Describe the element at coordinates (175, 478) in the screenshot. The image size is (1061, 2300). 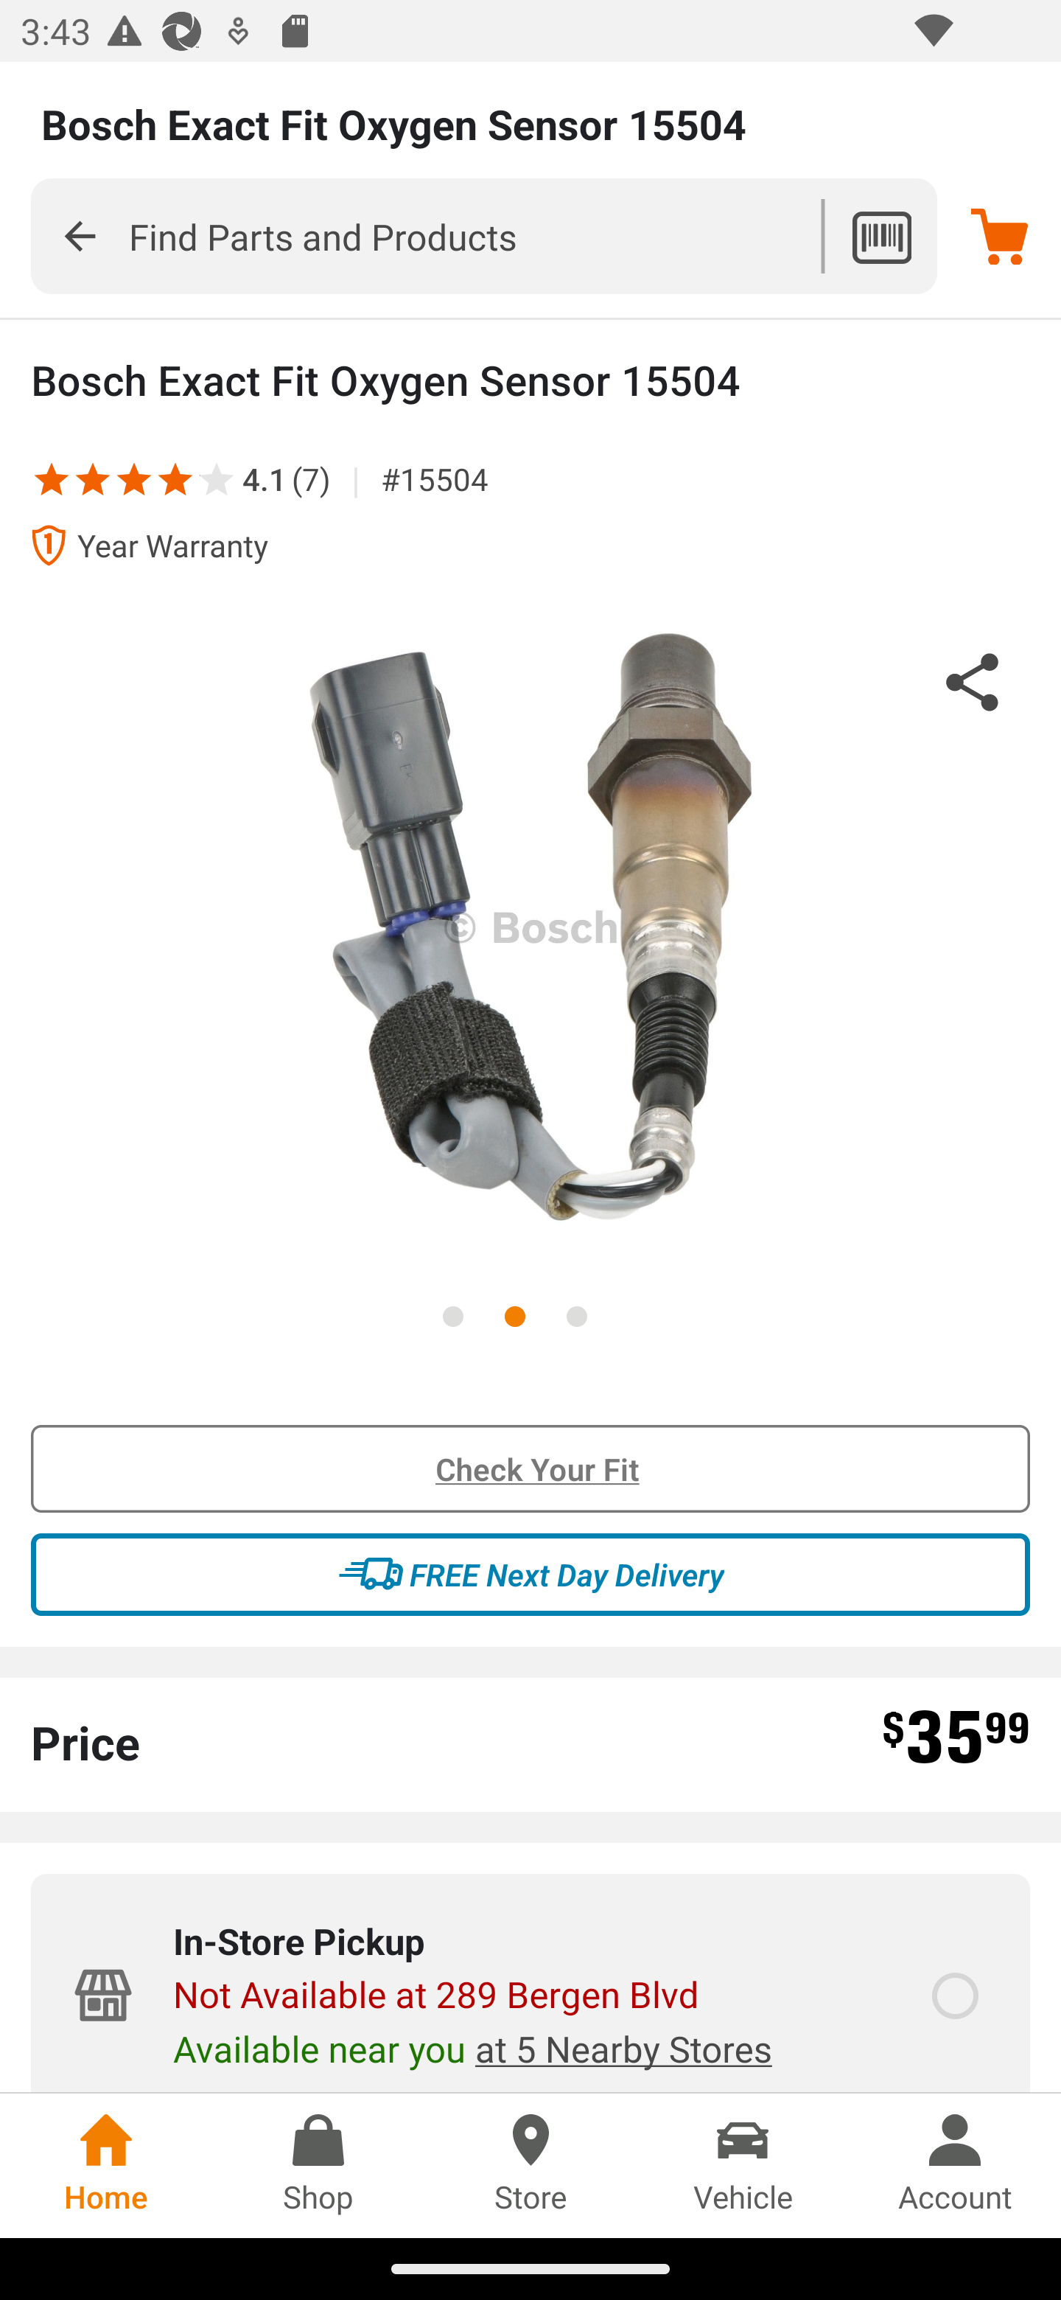
I see `` at that location.